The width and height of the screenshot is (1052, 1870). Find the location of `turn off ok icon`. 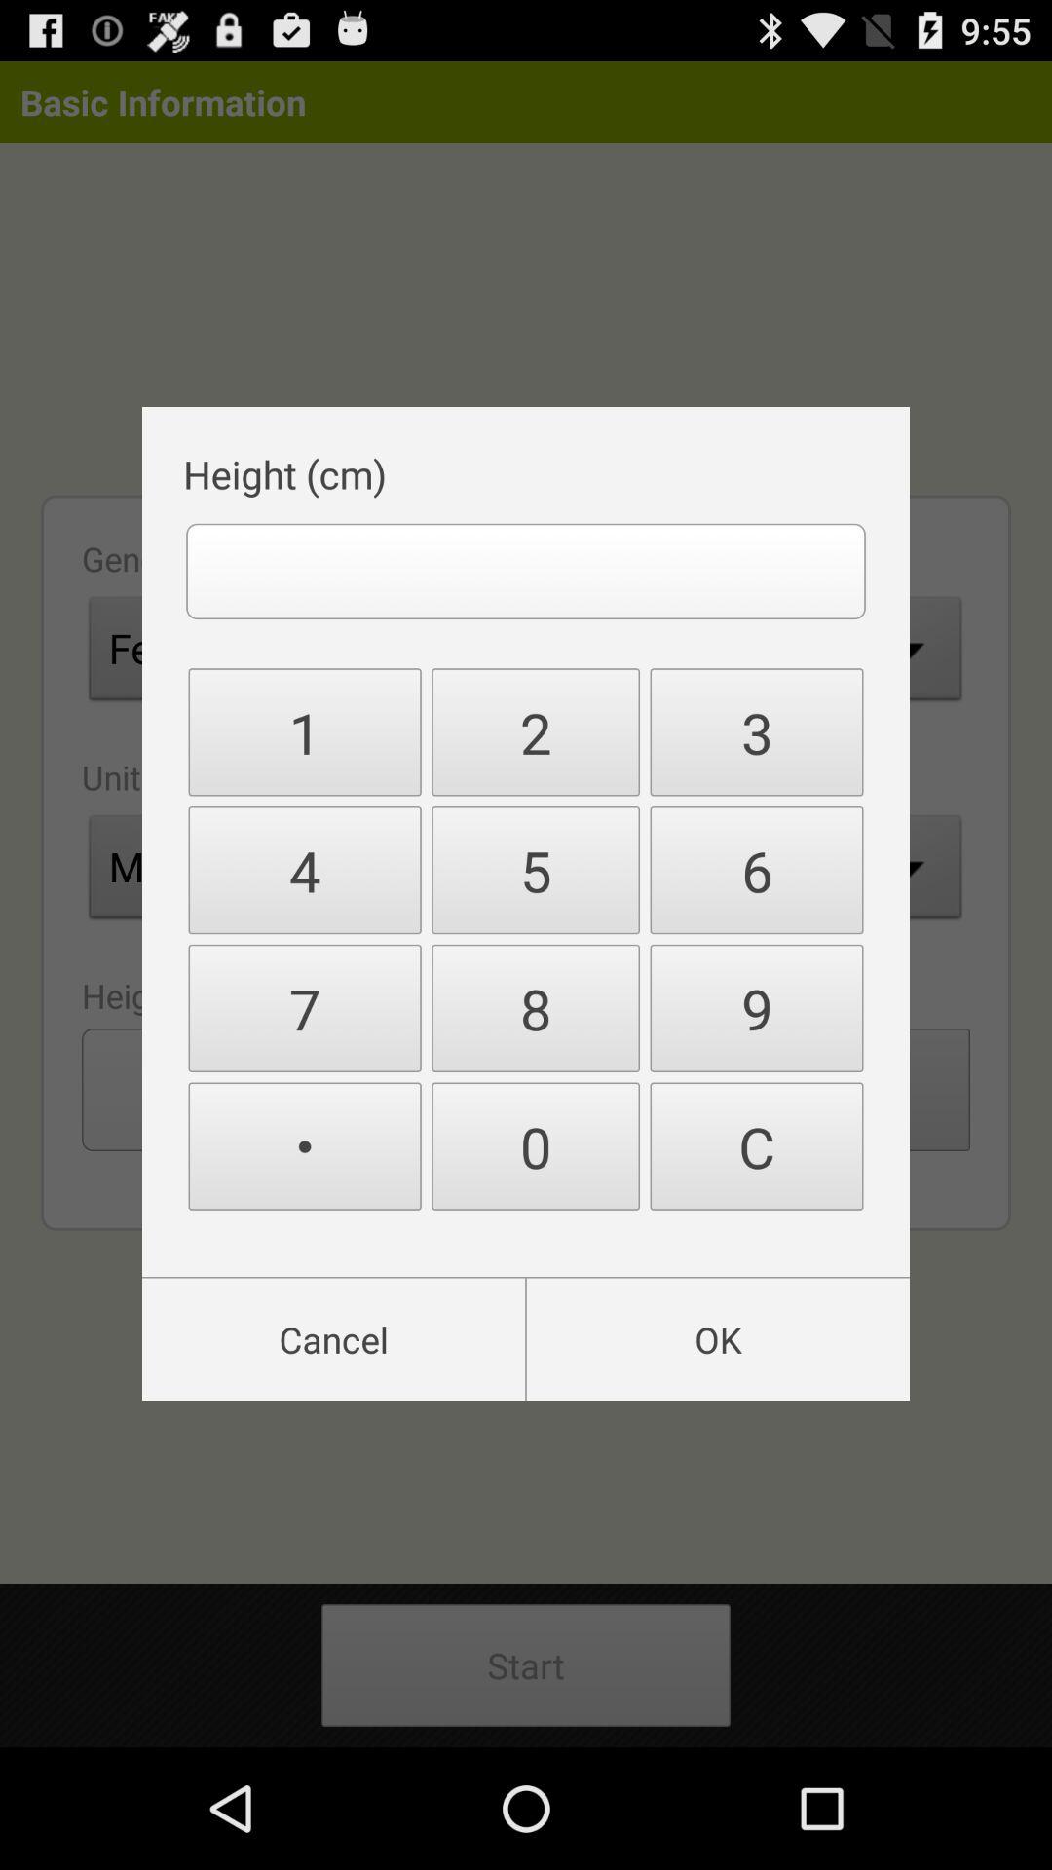

turn off ok icon is located at coordinates (717, 1339).